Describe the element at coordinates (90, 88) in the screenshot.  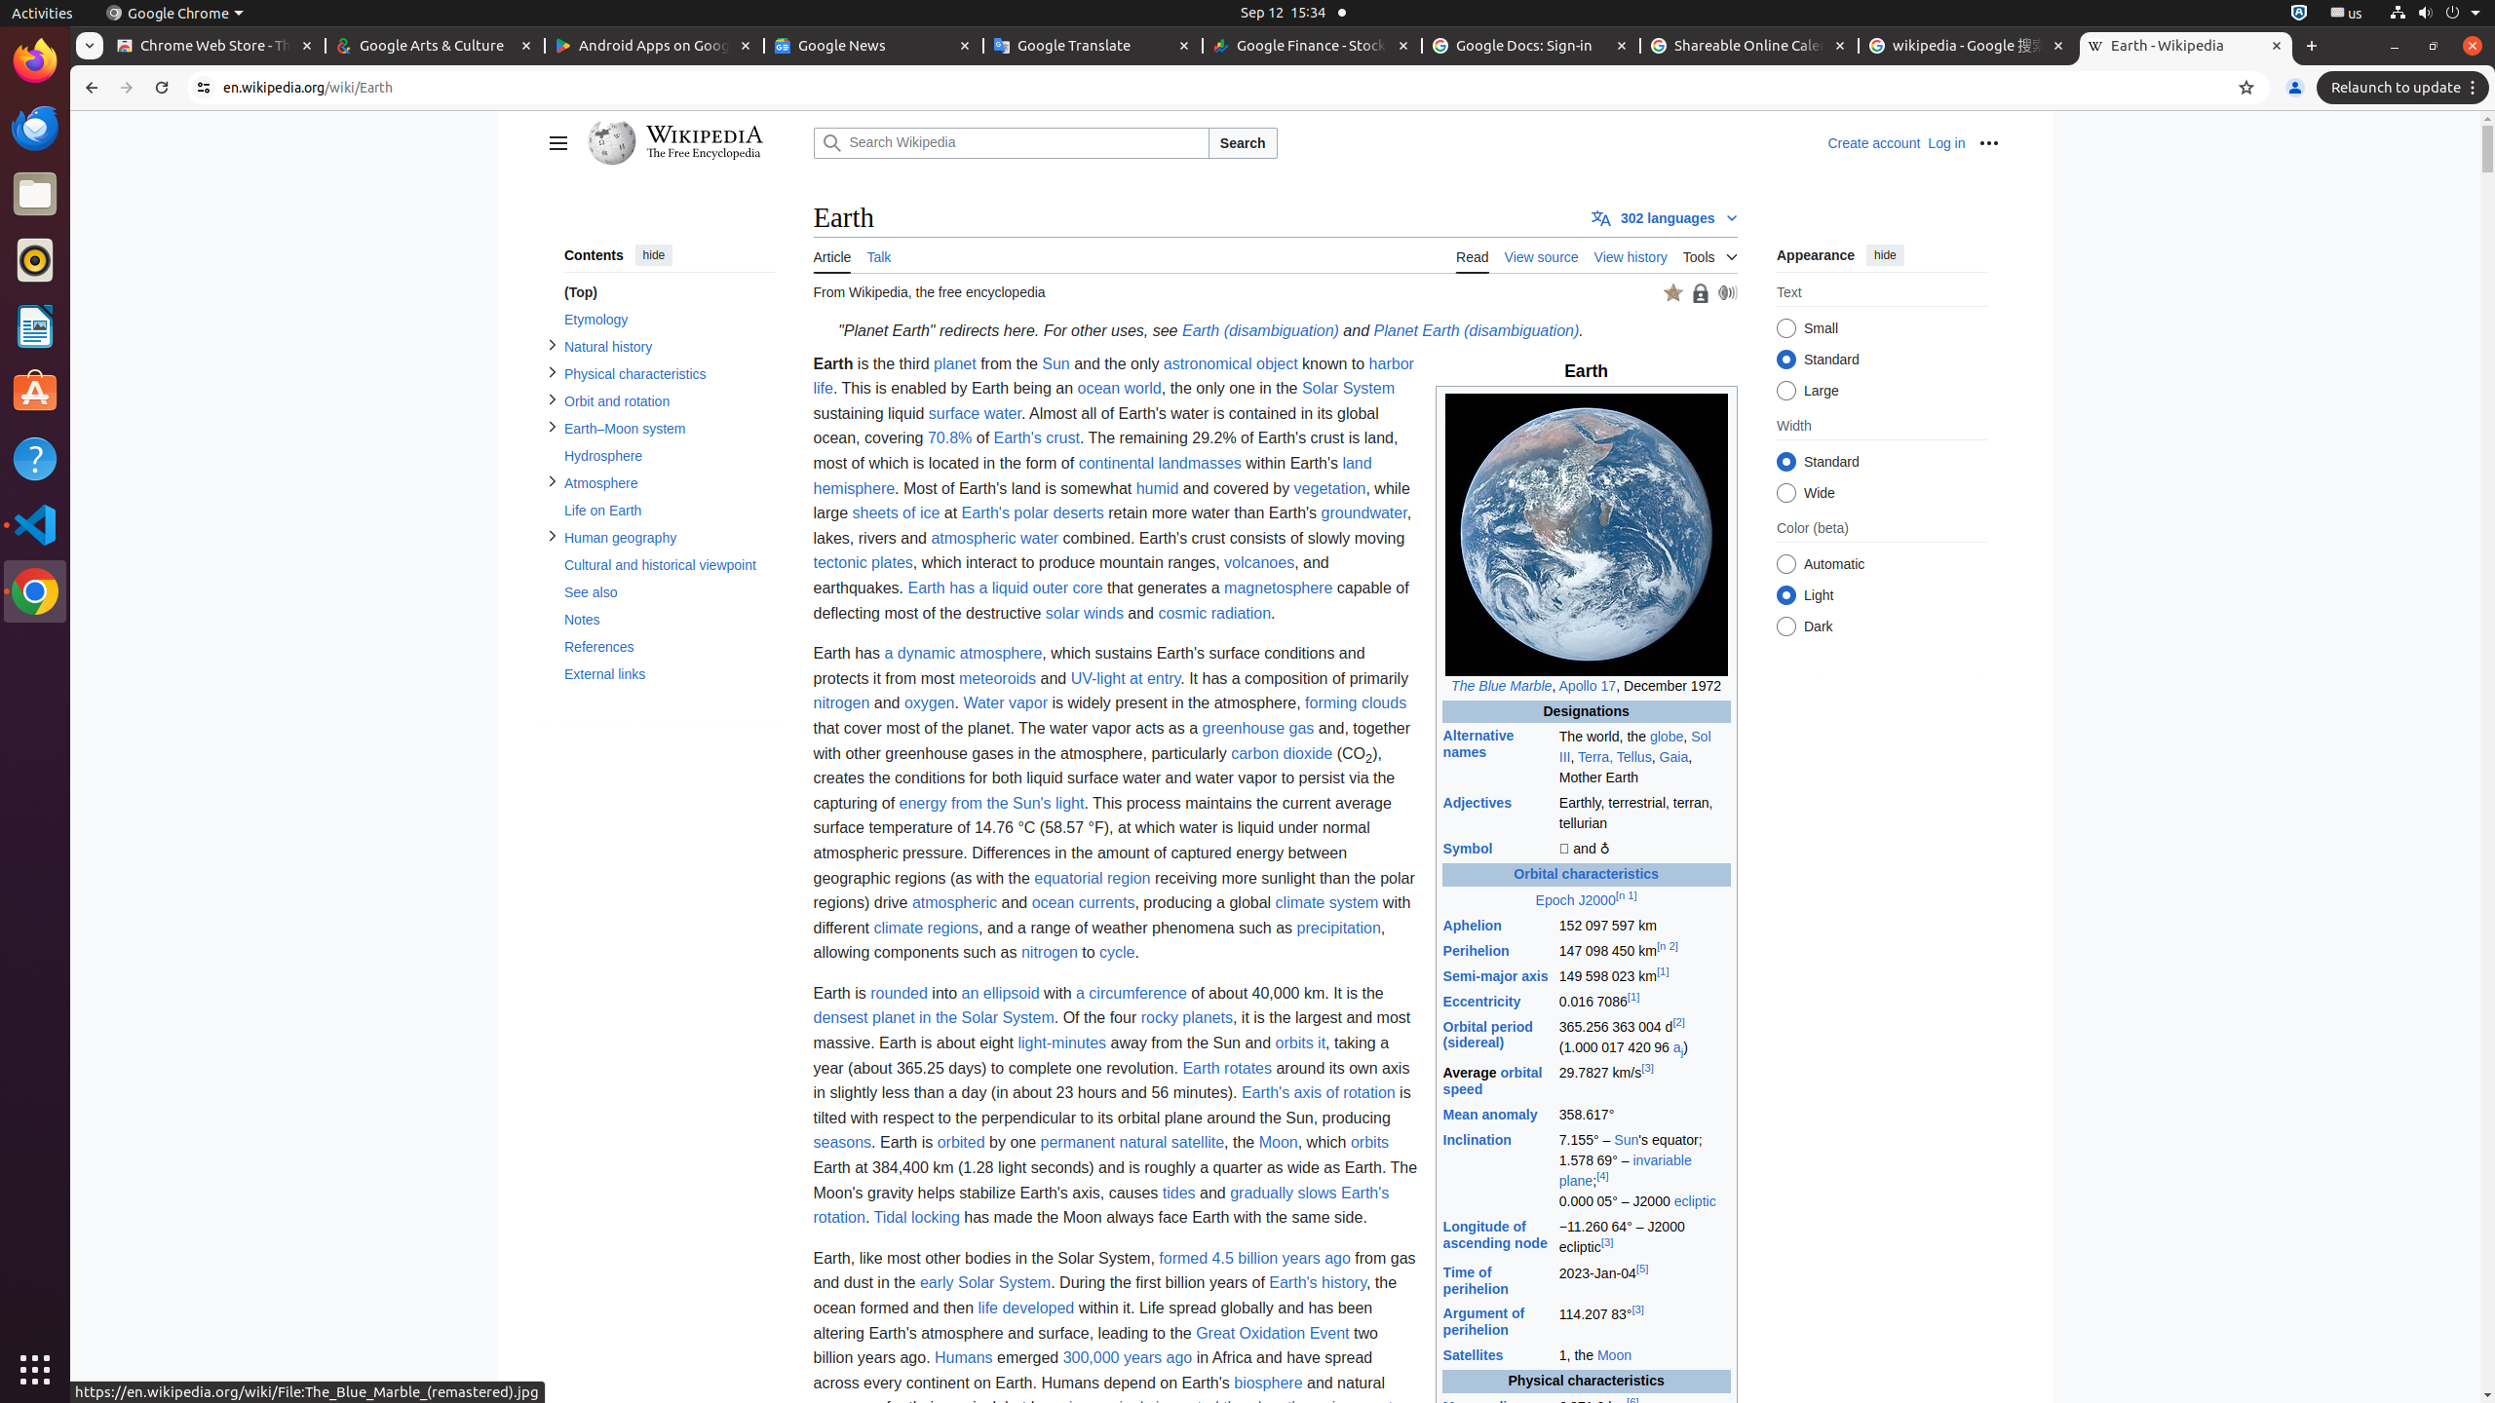
I see `Back` at that location.